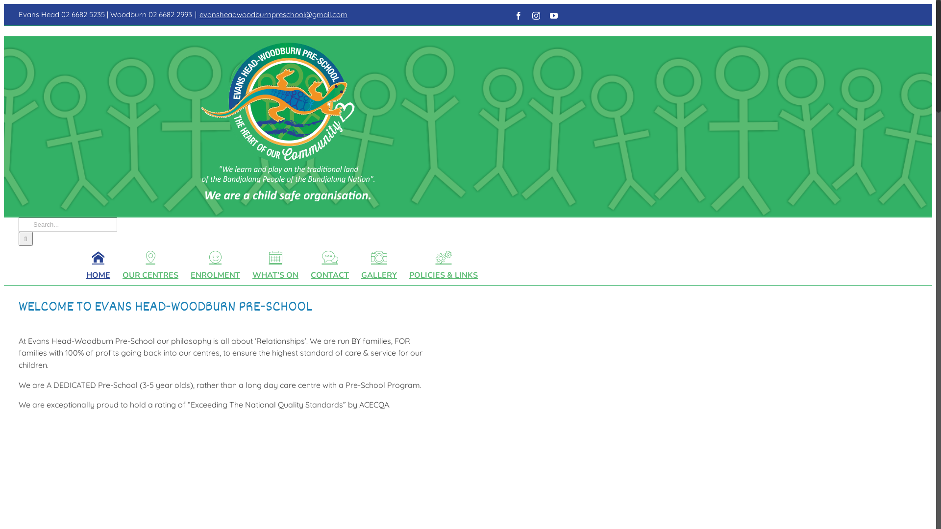 This screenshot has height=529, width=941. I want to click on GALLERY, so click(379, 265).